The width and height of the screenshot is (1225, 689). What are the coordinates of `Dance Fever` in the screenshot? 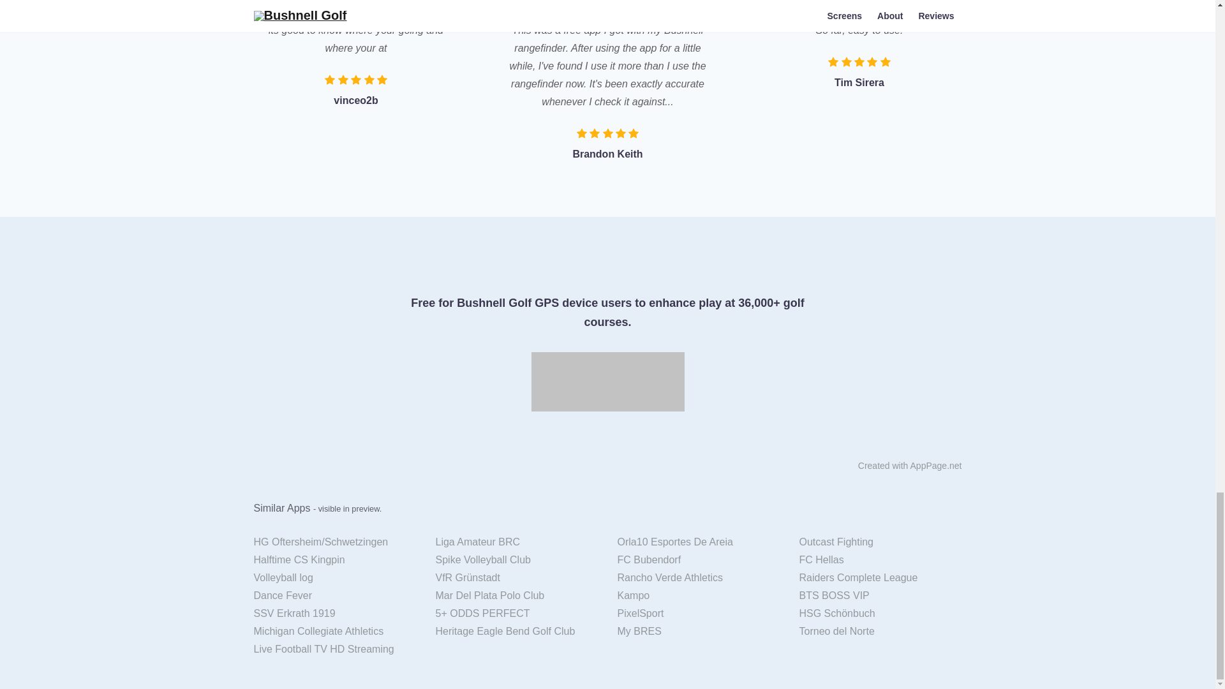 It's located at (334, 596).